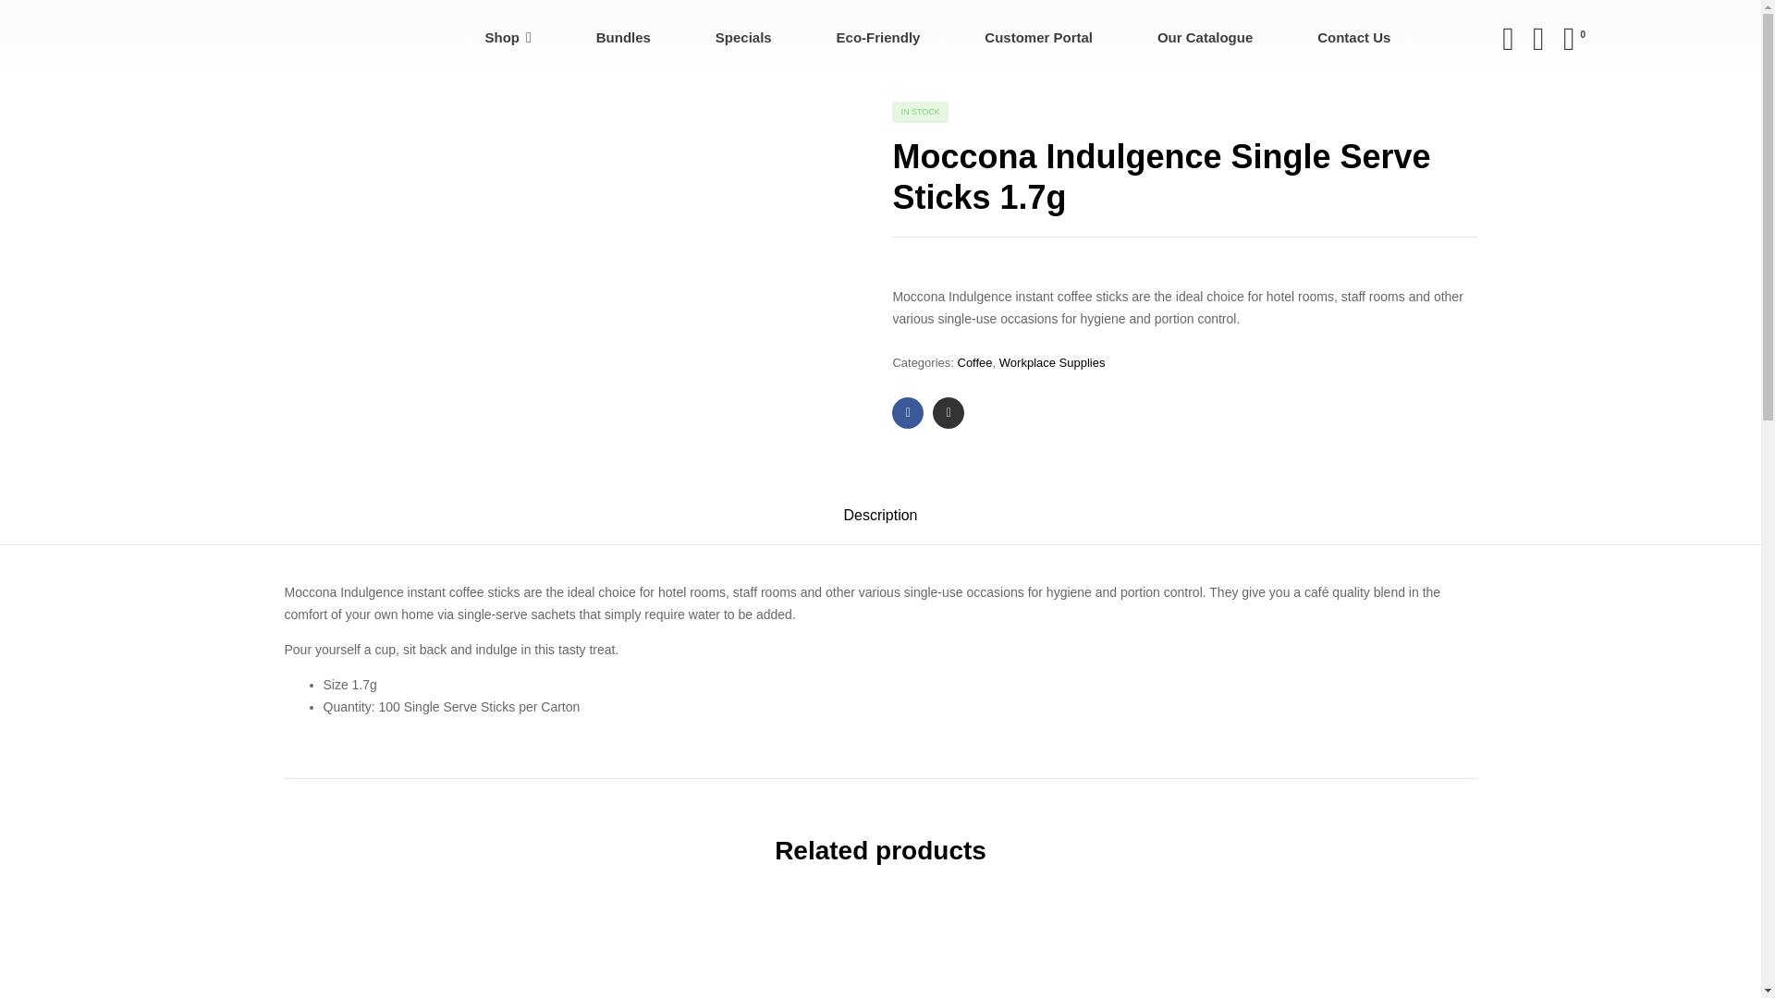 Image resolution: width=1775 pixels, height=998 pixels. What do you see at coordinates (949, 412) in the screenshot?
I see `Email to a Friend` at bounding box center [949, 412].